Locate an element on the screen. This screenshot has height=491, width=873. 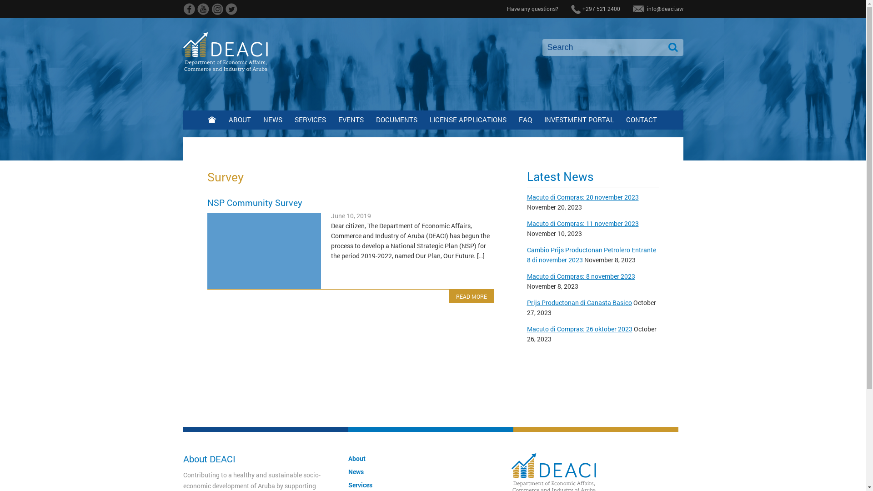
Instagram is located at coordinates (217, 13).